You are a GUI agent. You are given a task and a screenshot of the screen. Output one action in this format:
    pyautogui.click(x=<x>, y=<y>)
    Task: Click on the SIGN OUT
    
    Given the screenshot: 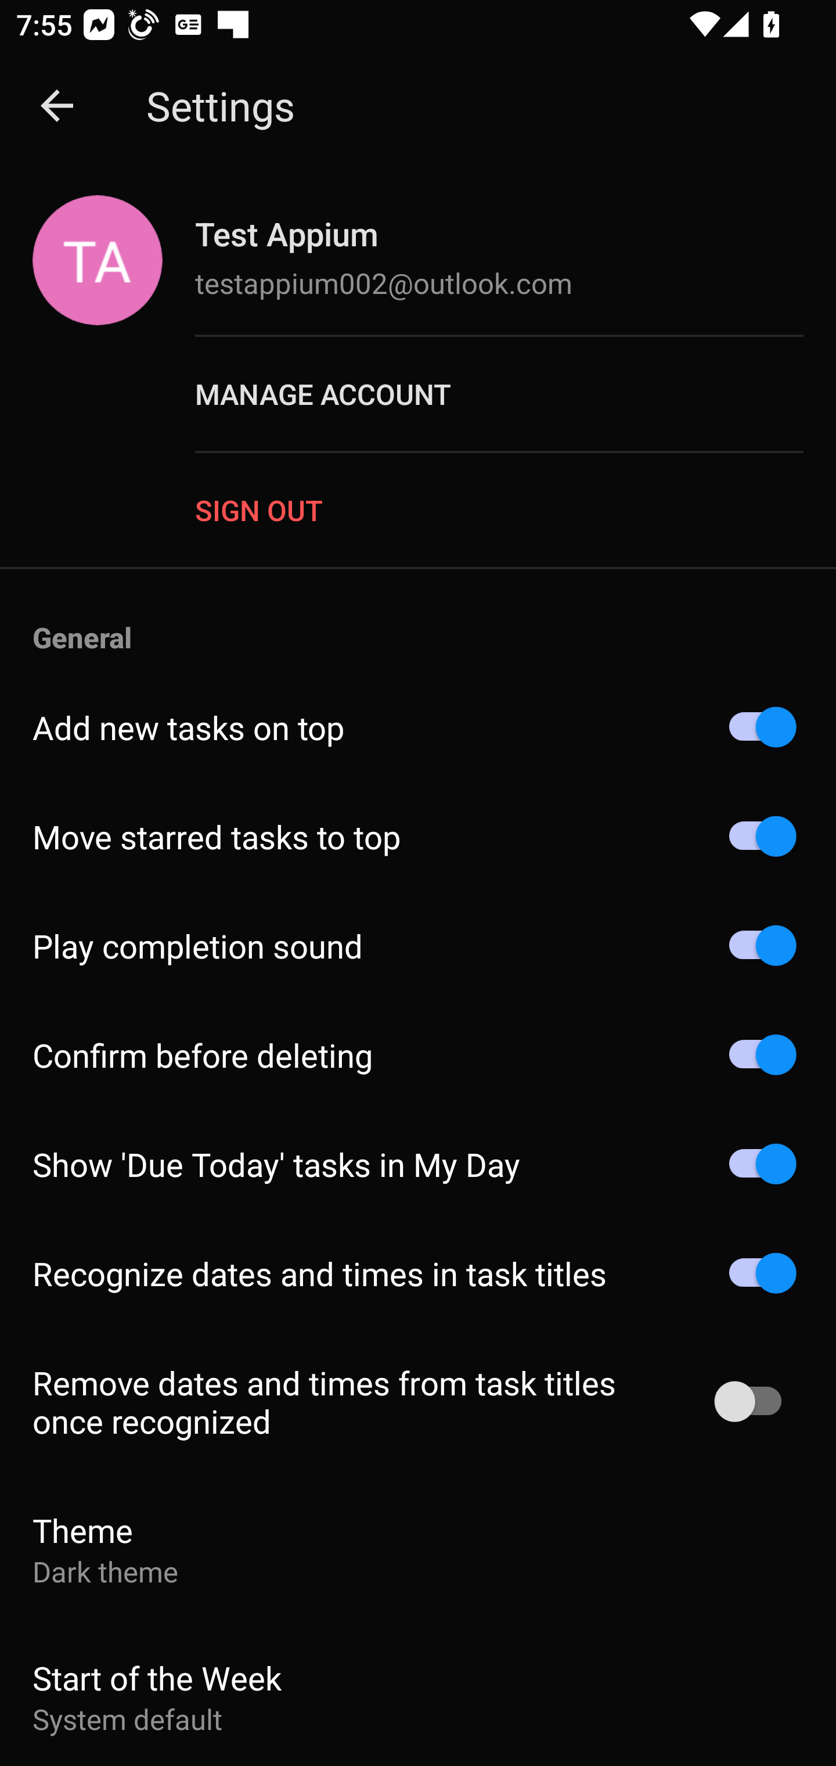 What is the action you would take?
    pyautogui.click(x=516, y=509)
    